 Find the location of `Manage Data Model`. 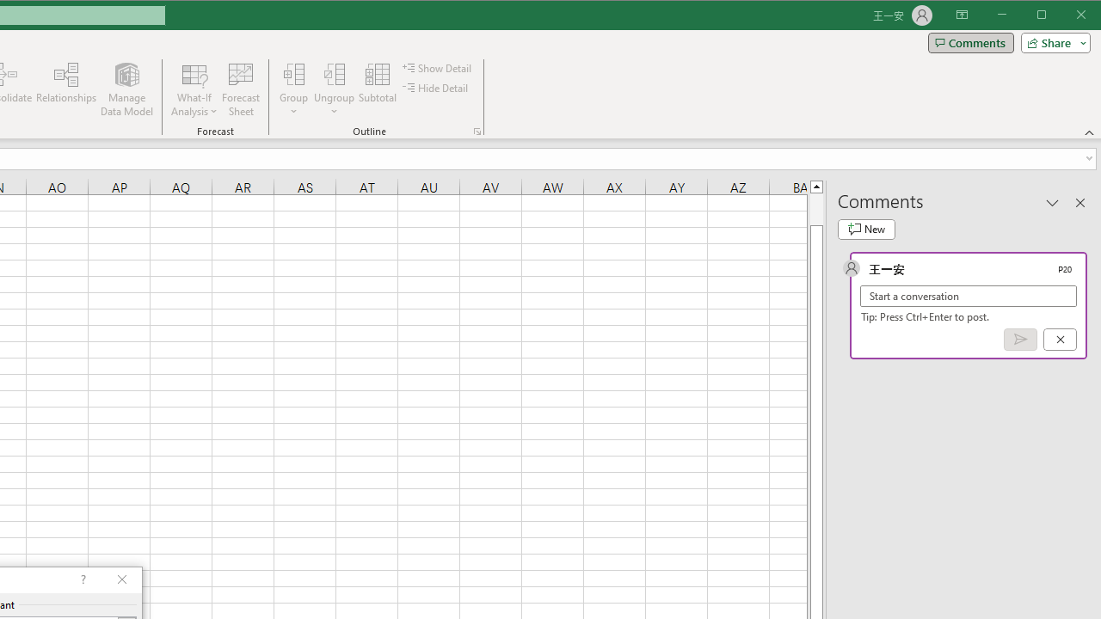

Manage Data Model is located at coordinates (127, 89).